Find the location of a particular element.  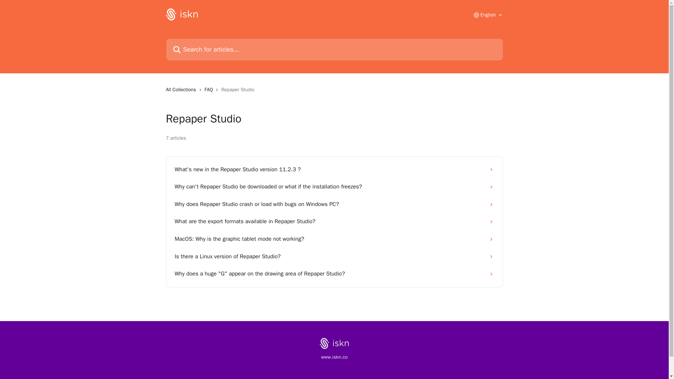

FAQ is located at coordinates (210, 90).